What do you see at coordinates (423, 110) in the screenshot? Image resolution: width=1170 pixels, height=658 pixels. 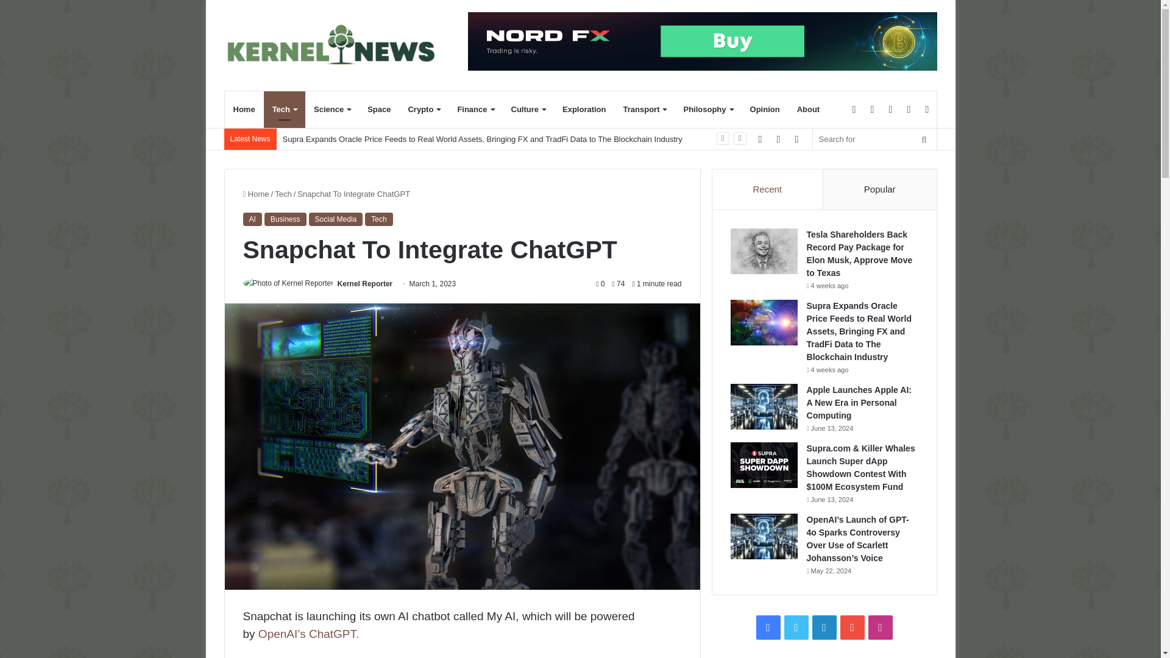 I see `Crypto` at bounding box center [423, 110].